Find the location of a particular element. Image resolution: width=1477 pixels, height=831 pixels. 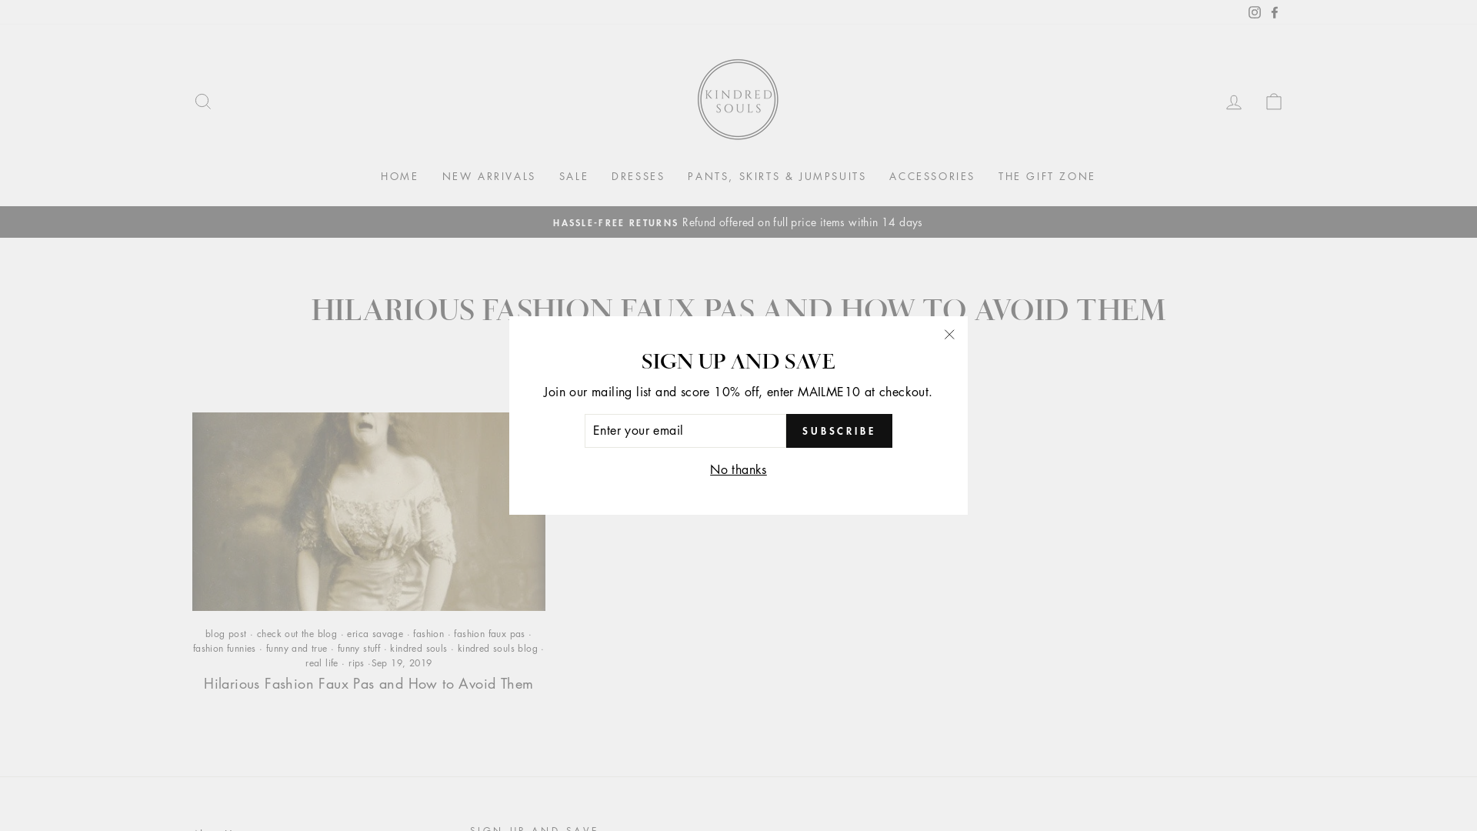

fashion is located at coordinates (428, 634).